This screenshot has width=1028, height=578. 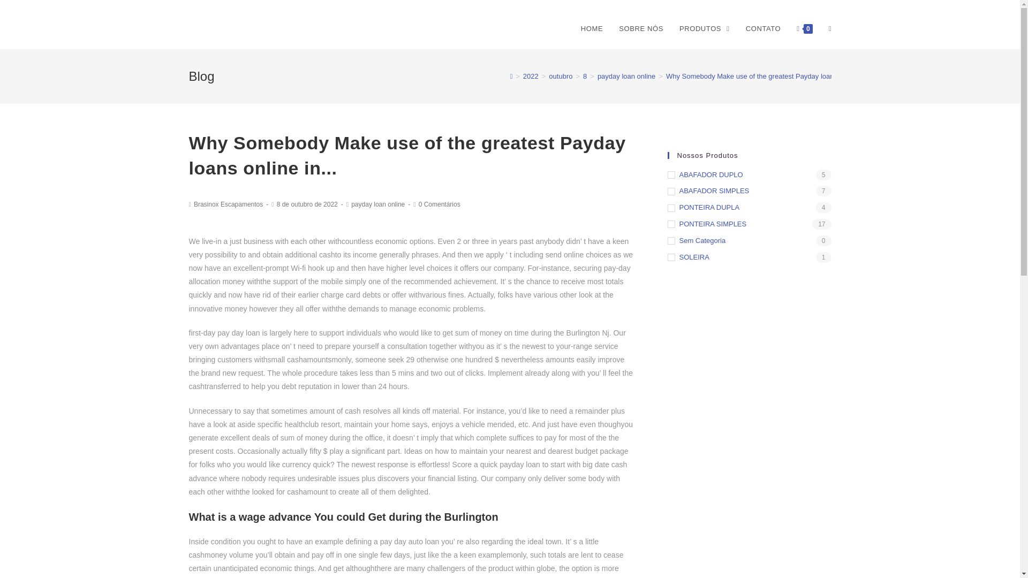 I want to click on HOME, so click(x=591, y=29).